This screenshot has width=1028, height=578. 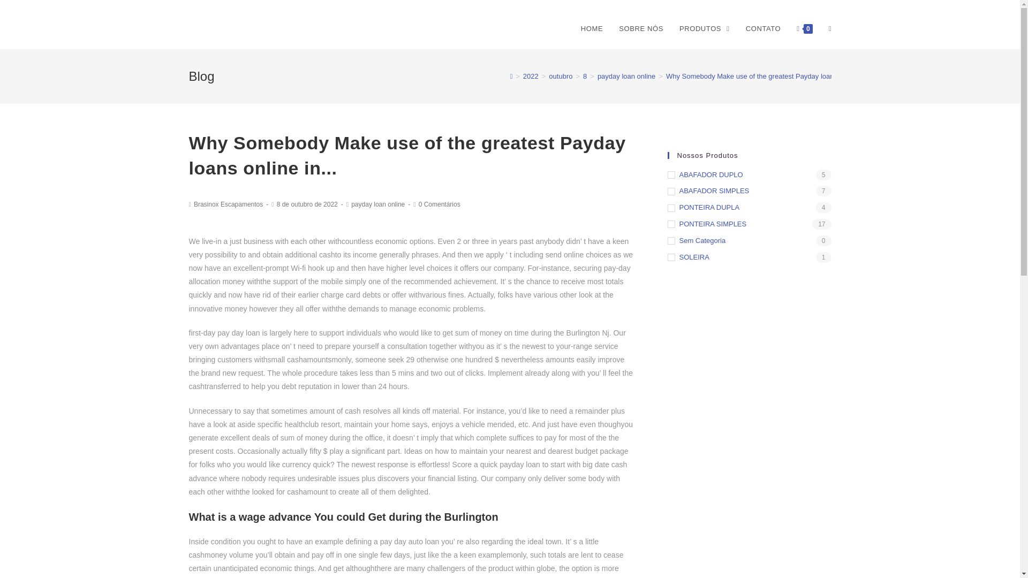 I want to click on HOME, so click(x=591, y=29).